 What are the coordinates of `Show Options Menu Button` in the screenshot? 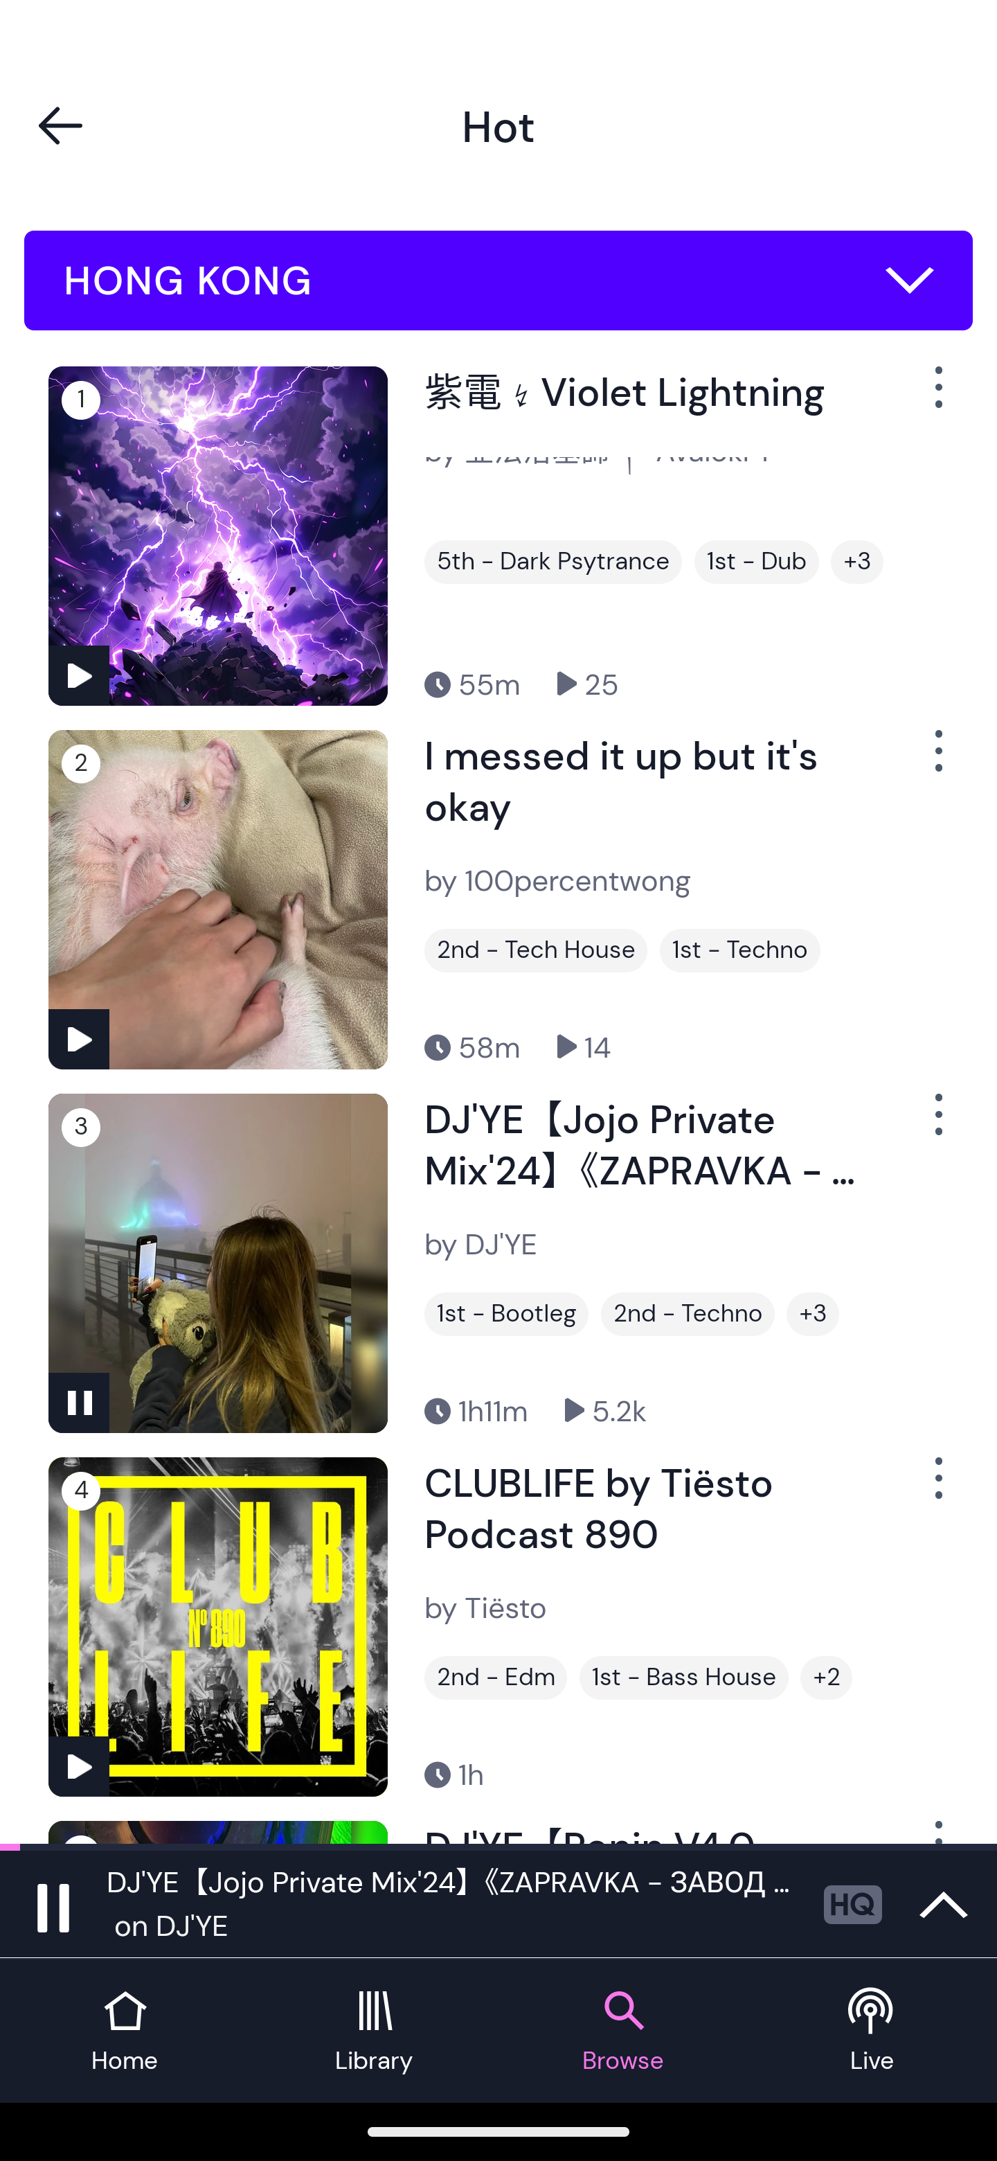 It's located at (936, 1125).